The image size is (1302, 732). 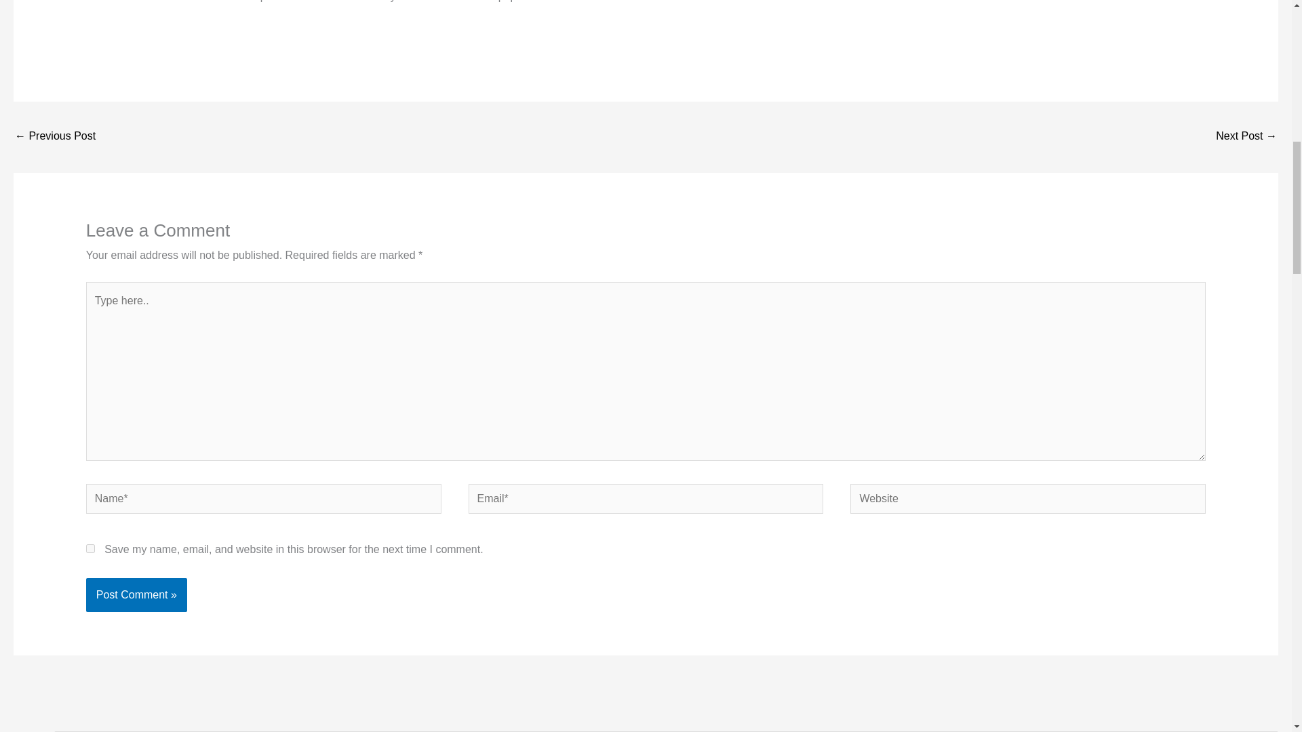 What do you see at coordinates (1246, 137) in the screenshot?
I see `The Benefits of Early Orthodontic Treatment` at bounding box center [1246, 137].